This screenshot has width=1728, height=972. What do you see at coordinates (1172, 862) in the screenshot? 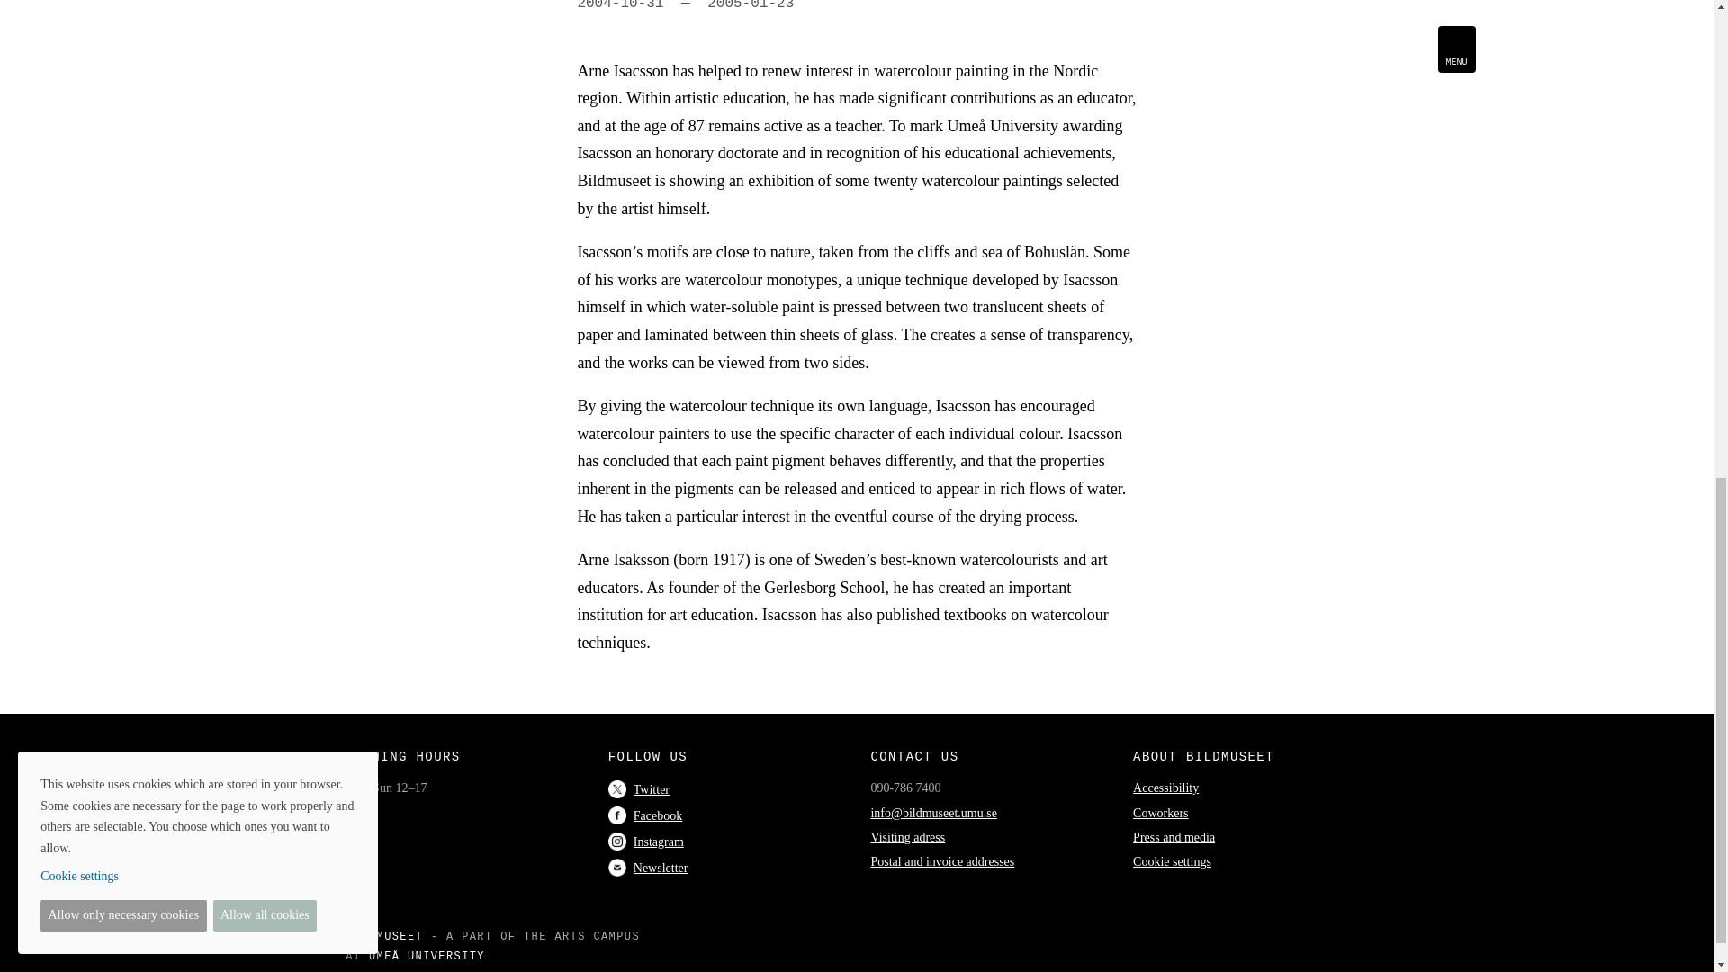
I see `Cookie settings` at bounding box center [1172, 862].